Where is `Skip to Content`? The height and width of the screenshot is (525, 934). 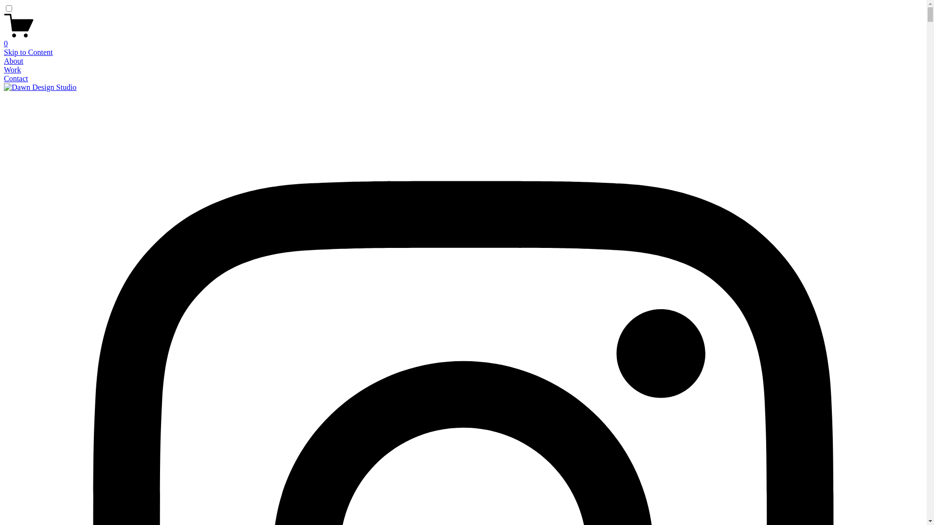 Skip to Content is located at coordinates (28, 52).